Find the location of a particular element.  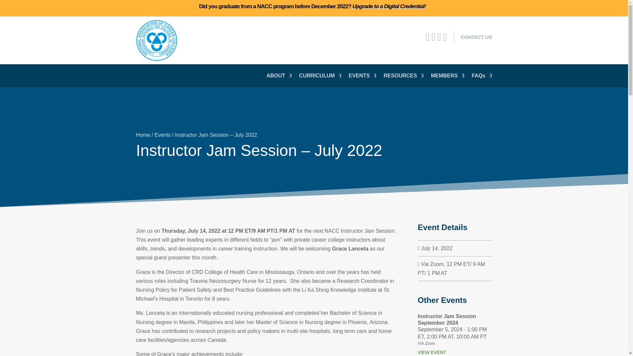

CONTACT US is located at coordinates (476, 37).